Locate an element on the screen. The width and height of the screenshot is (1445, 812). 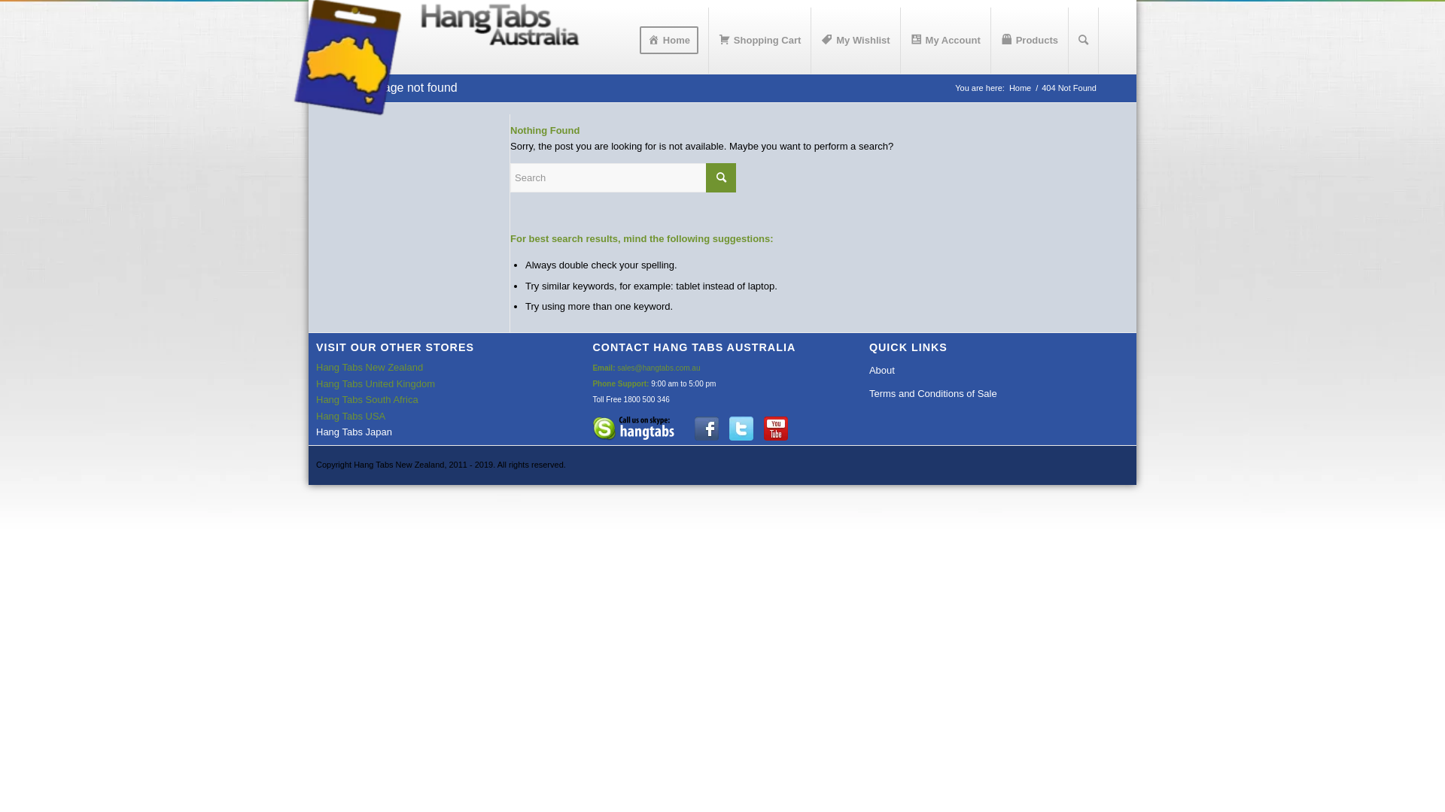
About is located at coordinates (984, 371).